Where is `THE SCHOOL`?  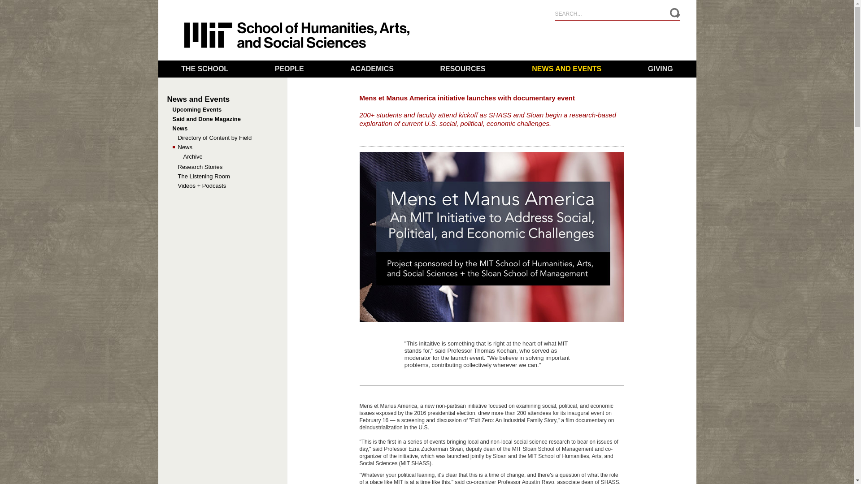
THE SCHOOL is located at coordinates (204, 69).